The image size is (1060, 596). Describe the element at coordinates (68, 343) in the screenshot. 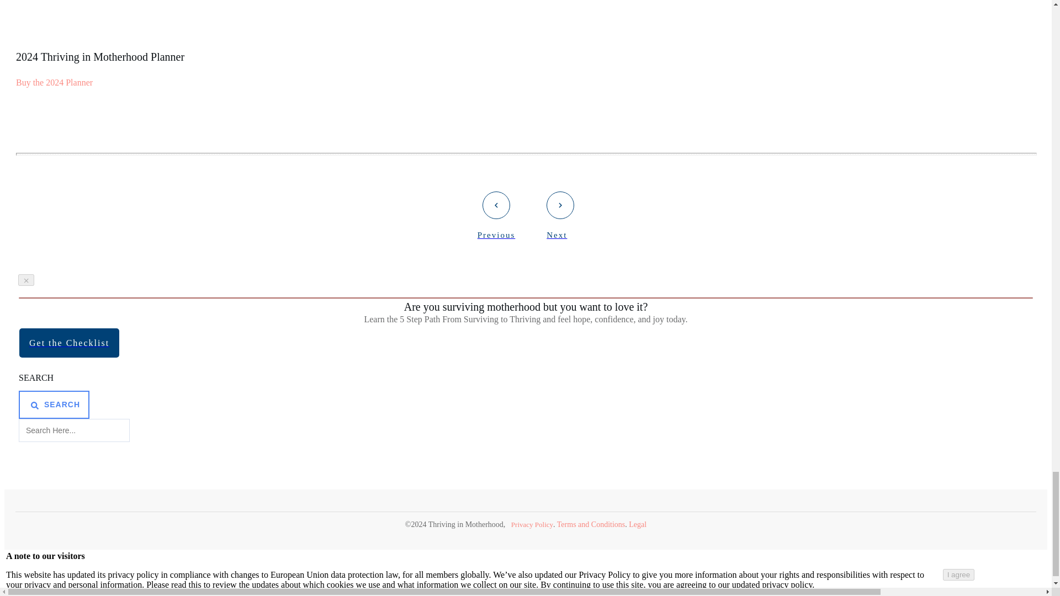

I see `Get the Checklist` at that location.